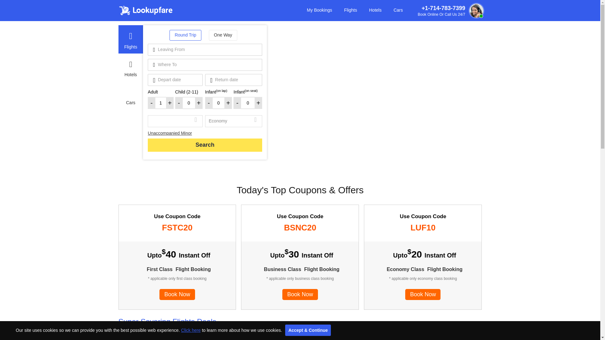 This screenshot has height=340, width=605. Describe the element at coordinates (219, 103) in the screenshot. I see `0` at that location.